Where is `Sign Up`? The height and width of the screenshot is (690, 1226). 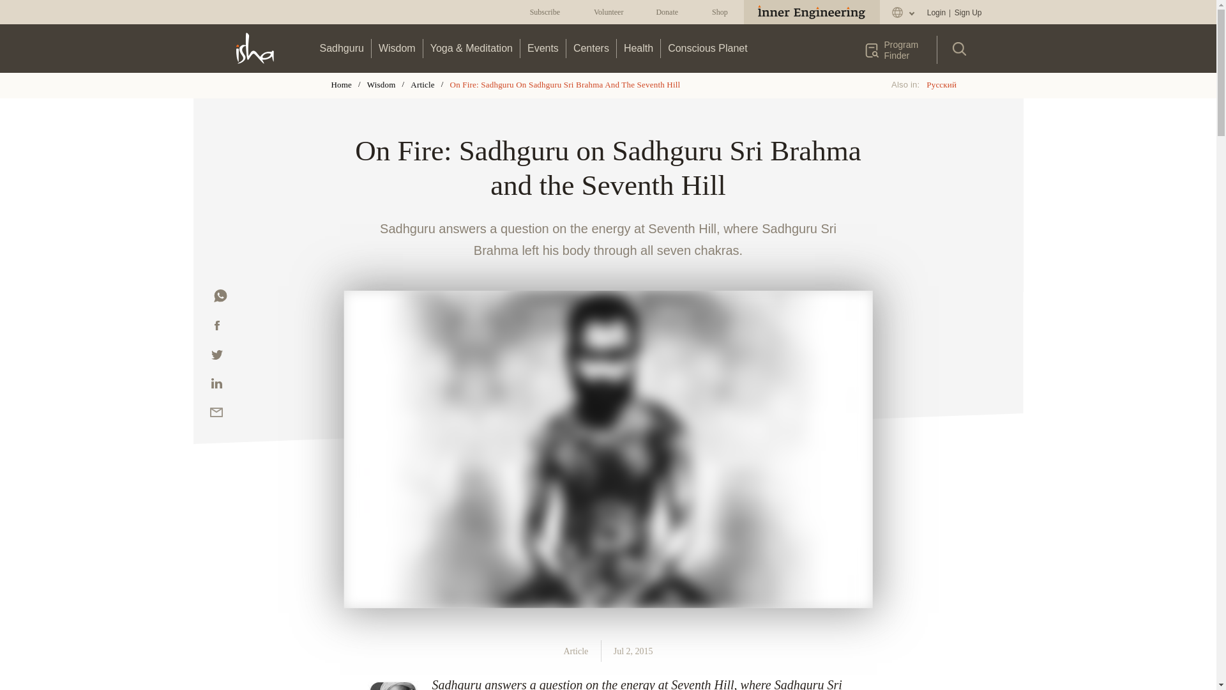 Sign Up is located at coordinates (967, 13).